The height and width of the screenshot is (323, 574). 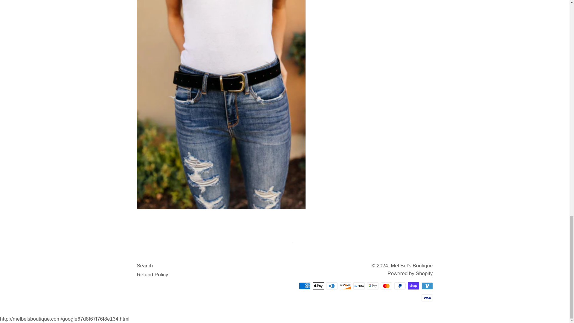 What do you see at coordinates (145, 266) in the screenshot?
I see `Search` at bounding box center [145, 266].